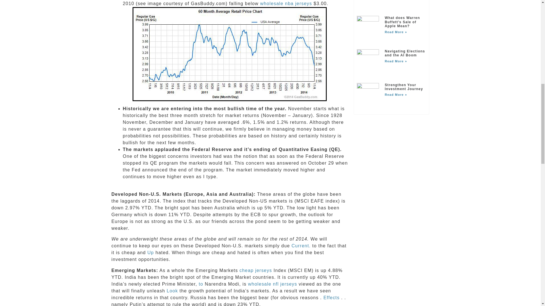  I want to click on Current., so click(301, 245).